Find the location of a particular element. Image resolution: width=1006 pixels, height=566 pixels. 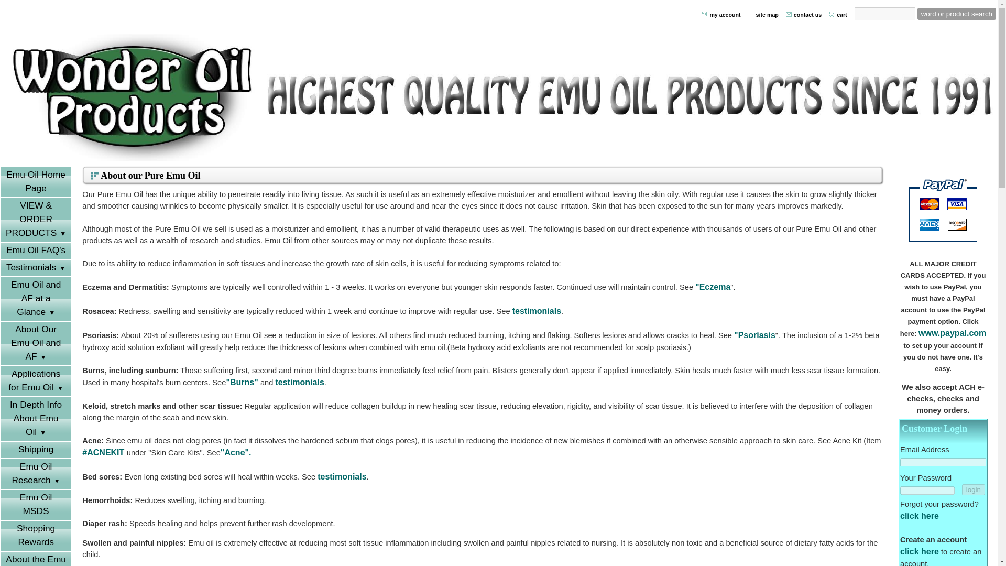

About the Emu is located at coordinates (36, 559).